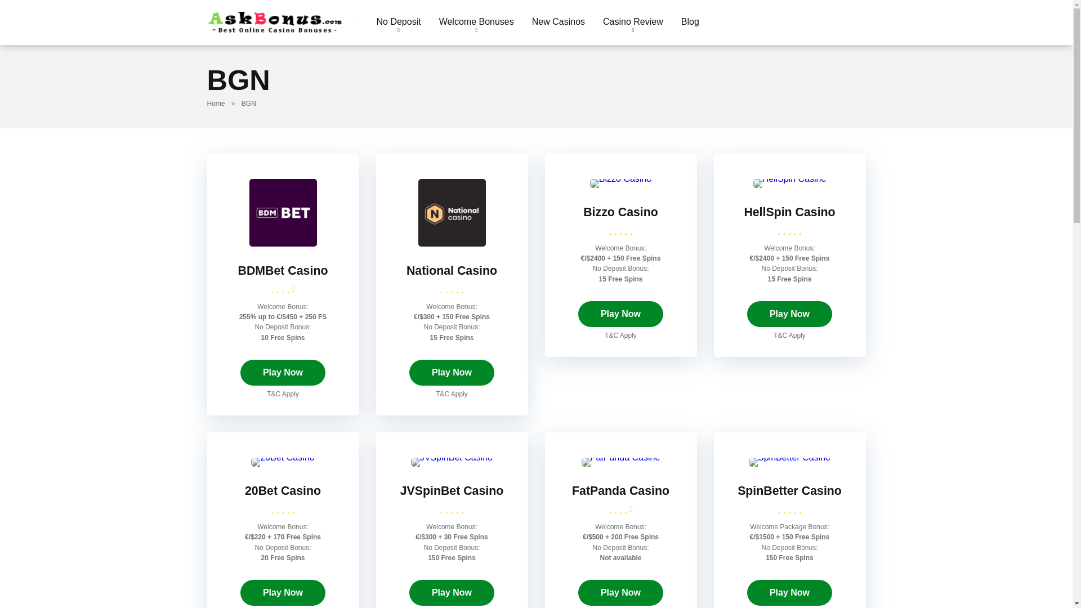 The image size is (1081, 608). What do you see at coordinates (283, 592) in the screenshot?
I see `Play Now` at bounding box center [283, 592].